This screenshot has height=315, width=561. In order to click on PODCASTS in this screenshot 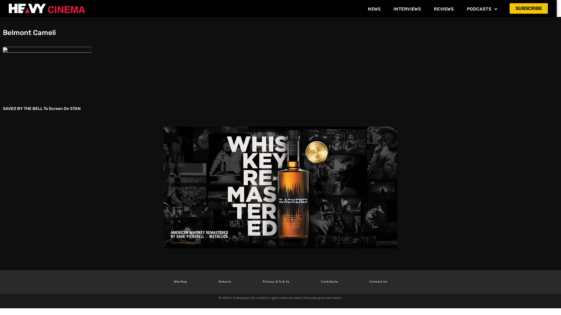, I will do `click(482, 9)`.